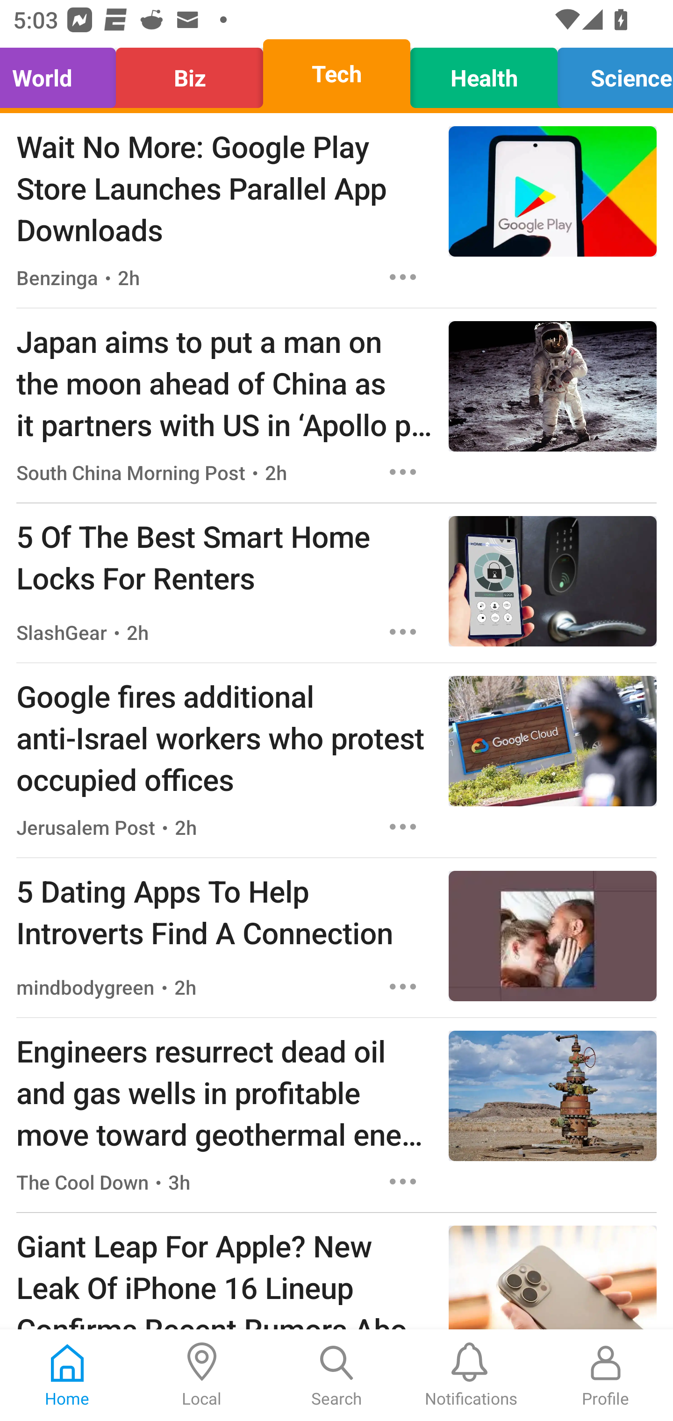  I want to click on Local, so click(202, 1375).